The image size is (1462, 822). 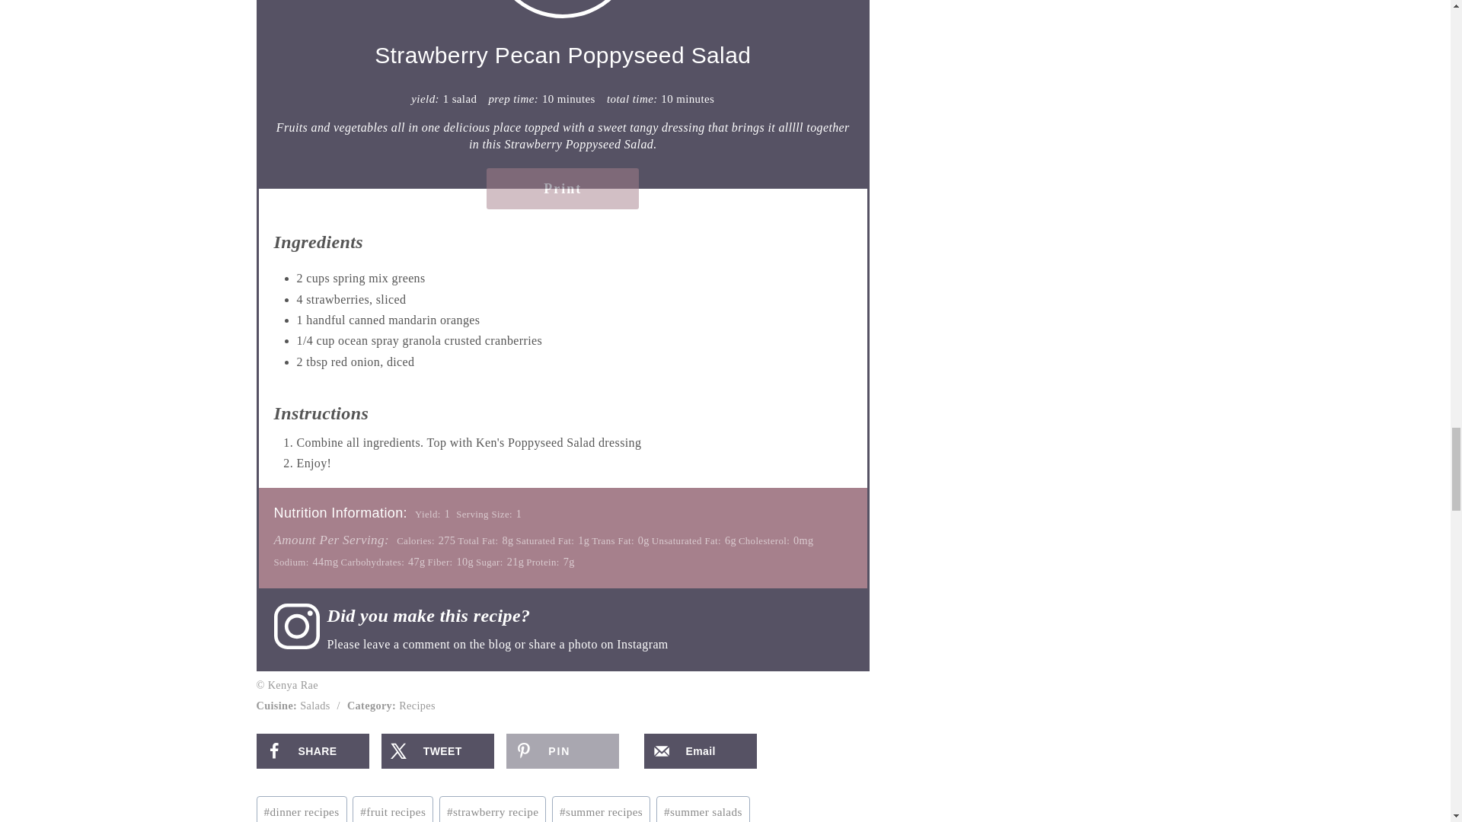 I want to click on summer salads, so click(x=703, y=809).